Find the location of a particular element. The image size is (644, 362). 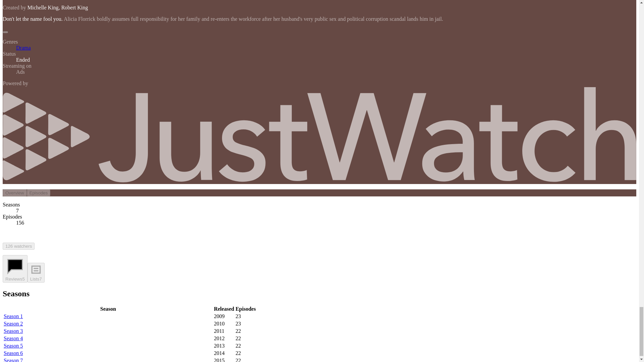

Season 6 is located at coordinates (13, 353).